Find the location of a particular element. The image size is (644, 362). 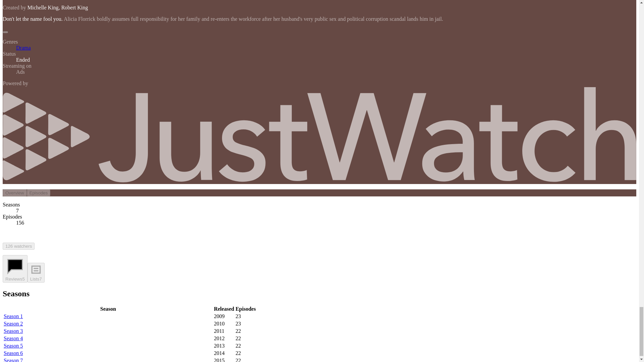

Season 6 is located at coordinates (13, 353).